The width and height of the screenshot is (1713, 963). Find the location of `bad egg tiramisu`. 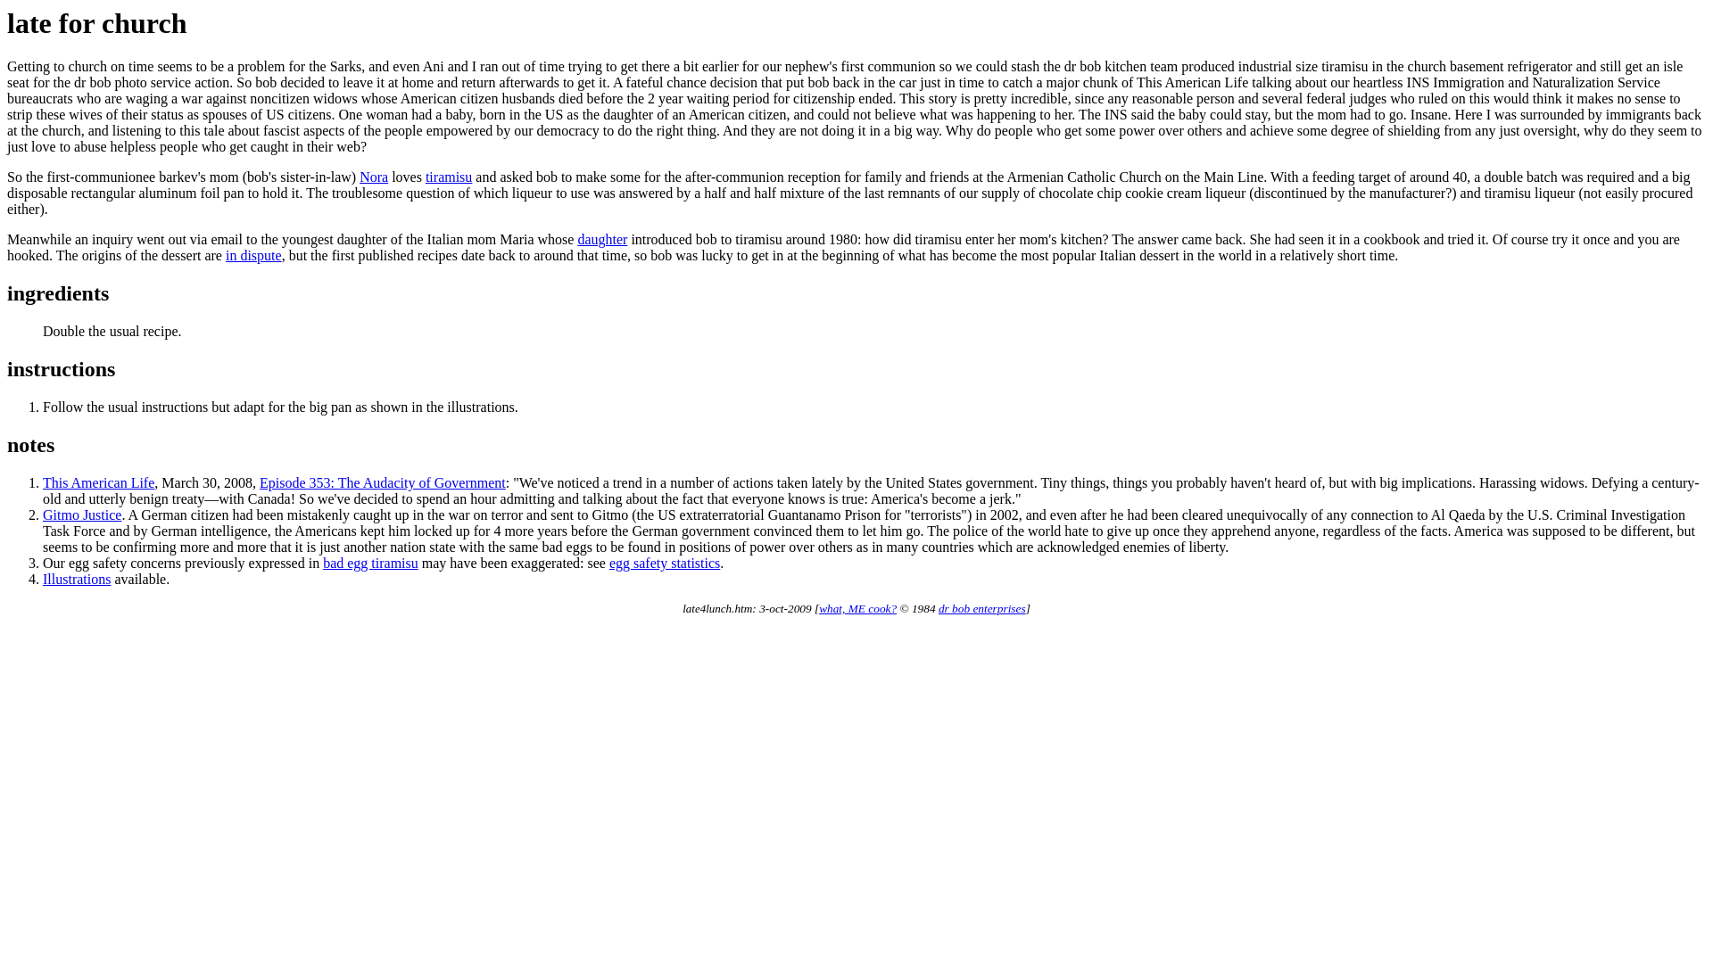

bad egg tiramisu is located at coordinates (370, 564).